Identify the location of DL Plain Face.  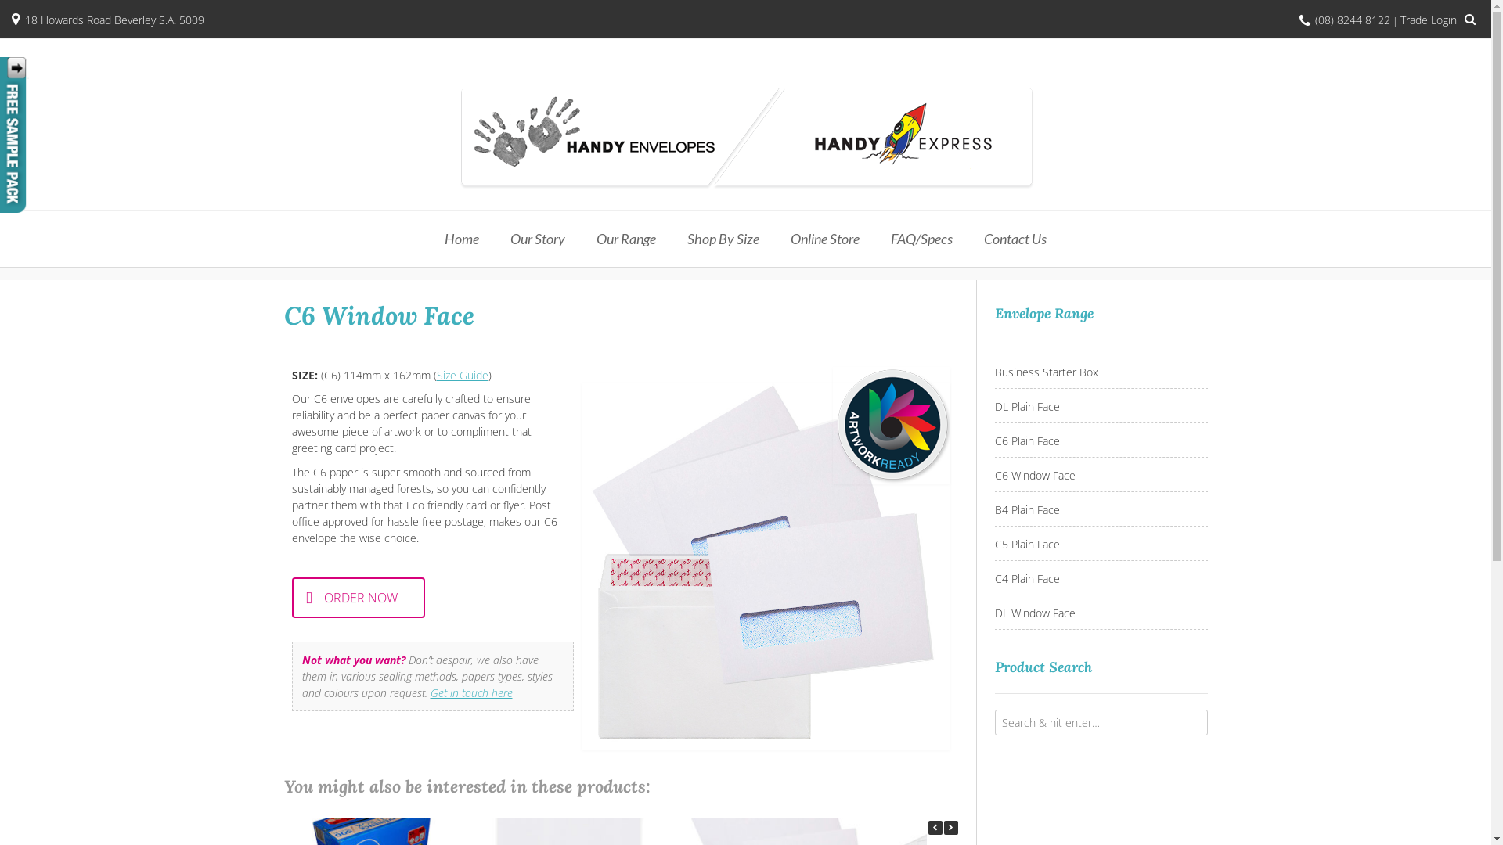
(1101, 406).